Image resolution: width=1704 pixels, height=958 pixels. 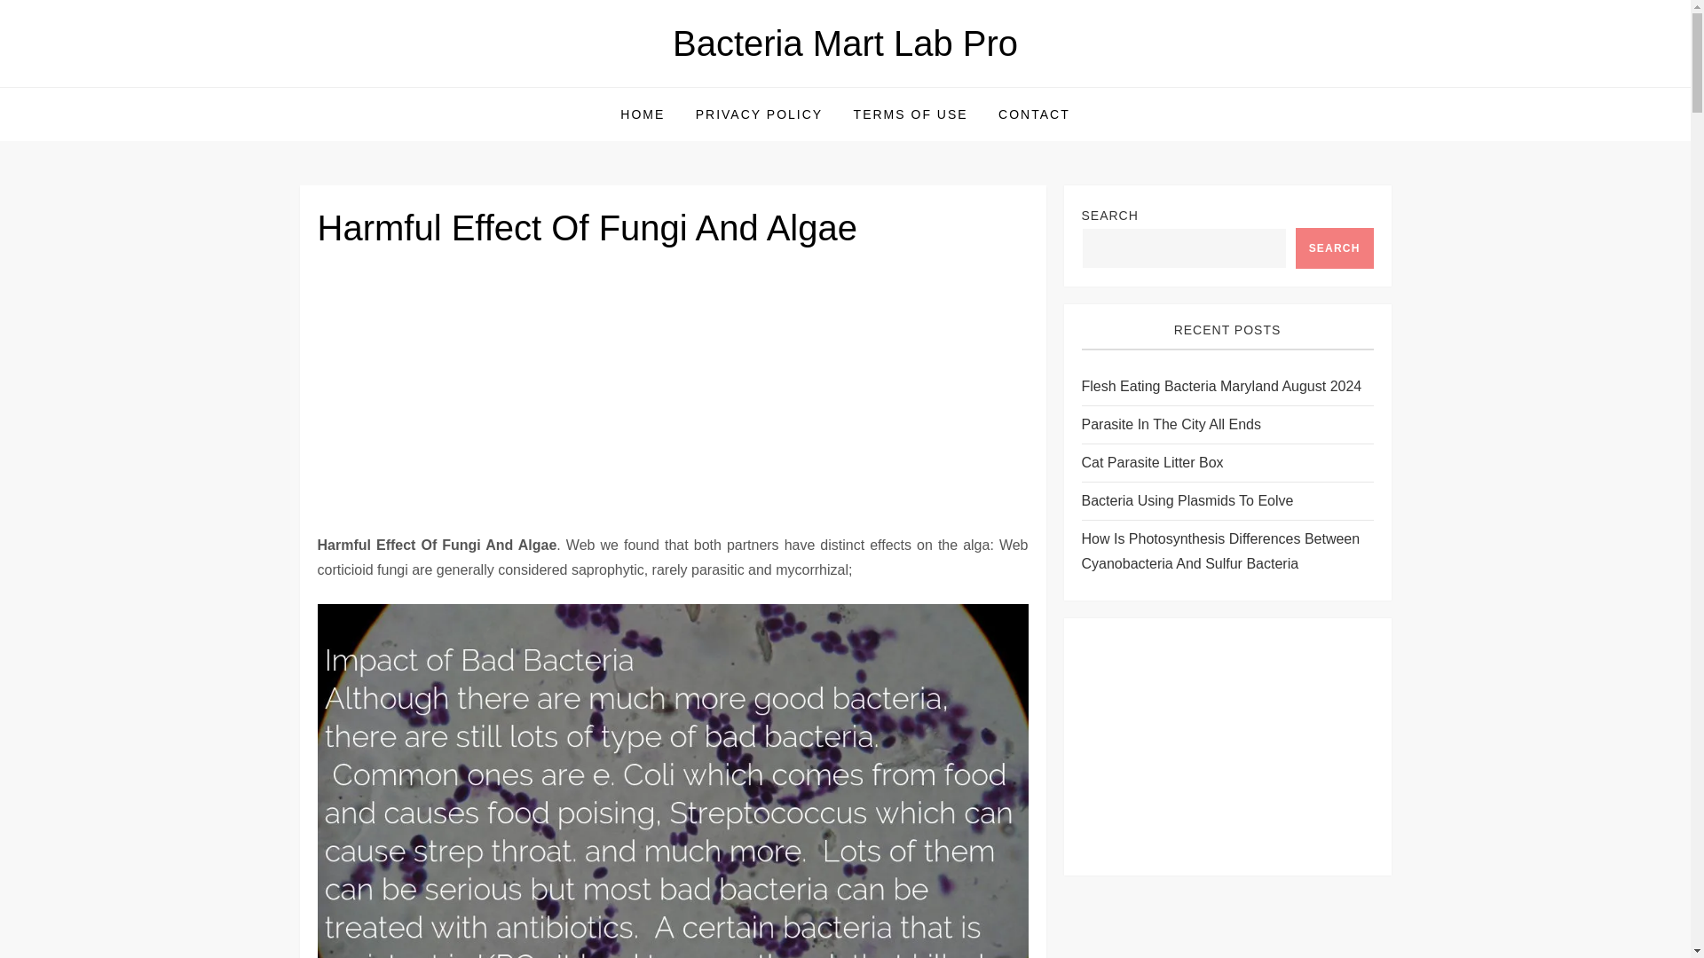 What do you see at coordinates (643, 114) in the screenshot?
I see `HOME` at bounding box center [643, 114].